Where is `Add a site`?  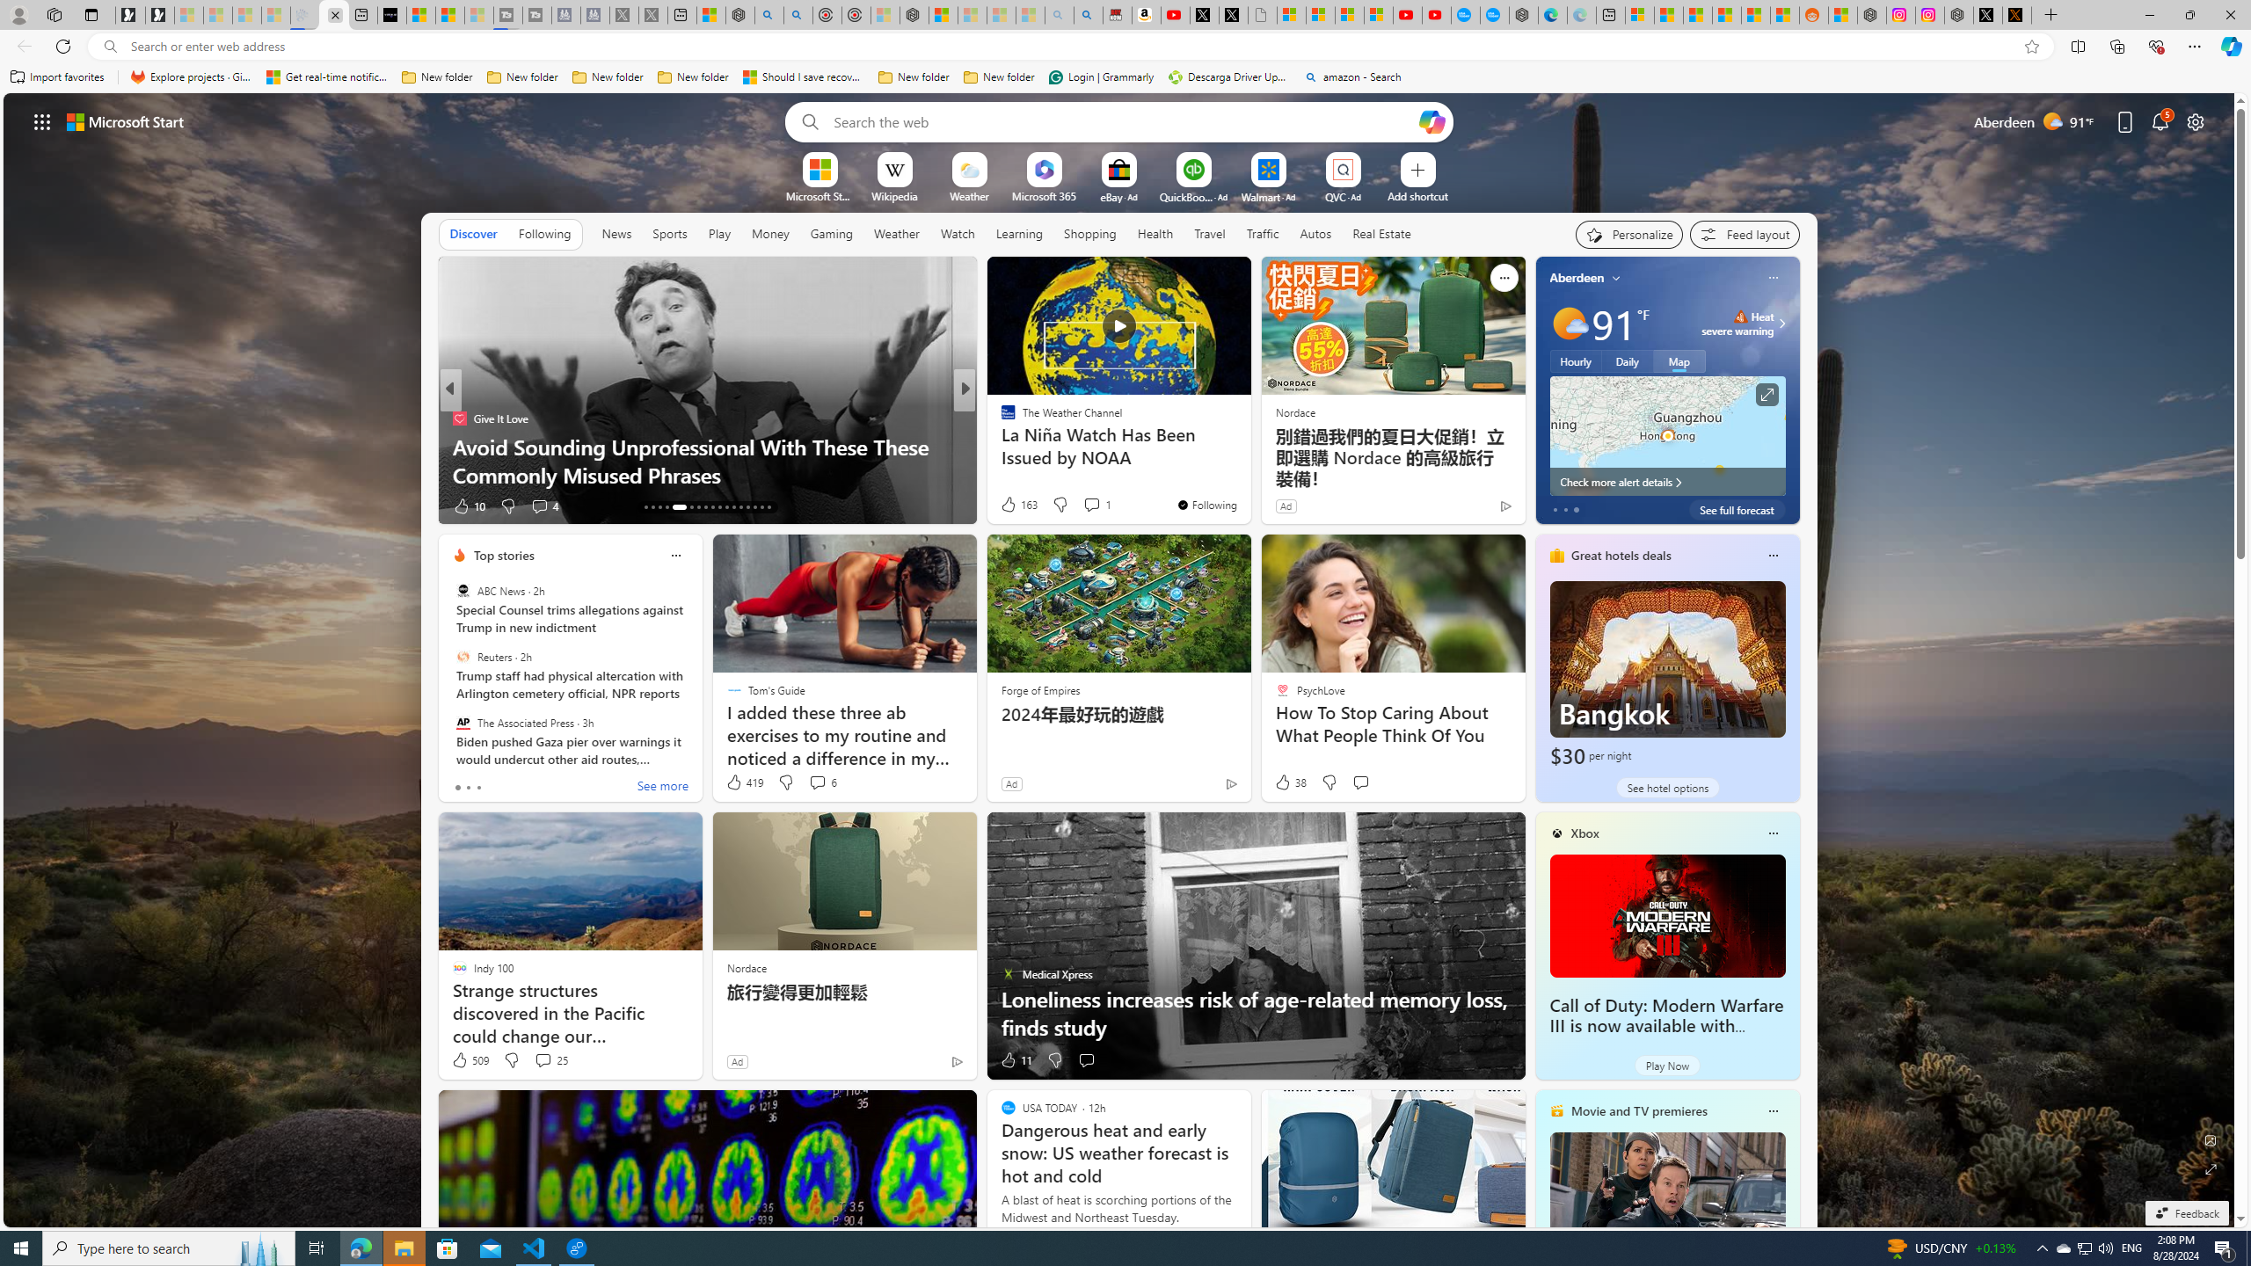 Add a site is located at coordinates (1417, 195).